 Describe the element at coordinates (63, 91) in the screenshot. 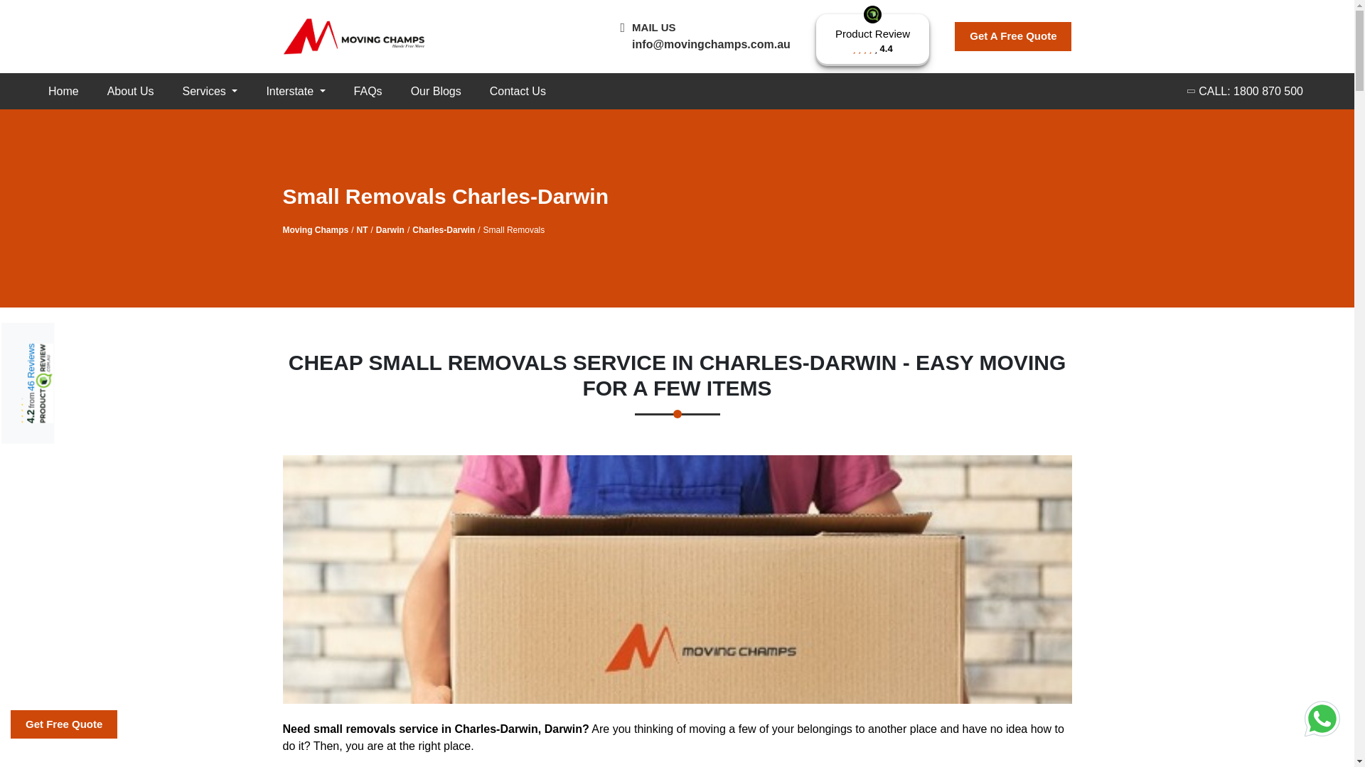

I see `Cheap Moving Company Near Me` at that location.